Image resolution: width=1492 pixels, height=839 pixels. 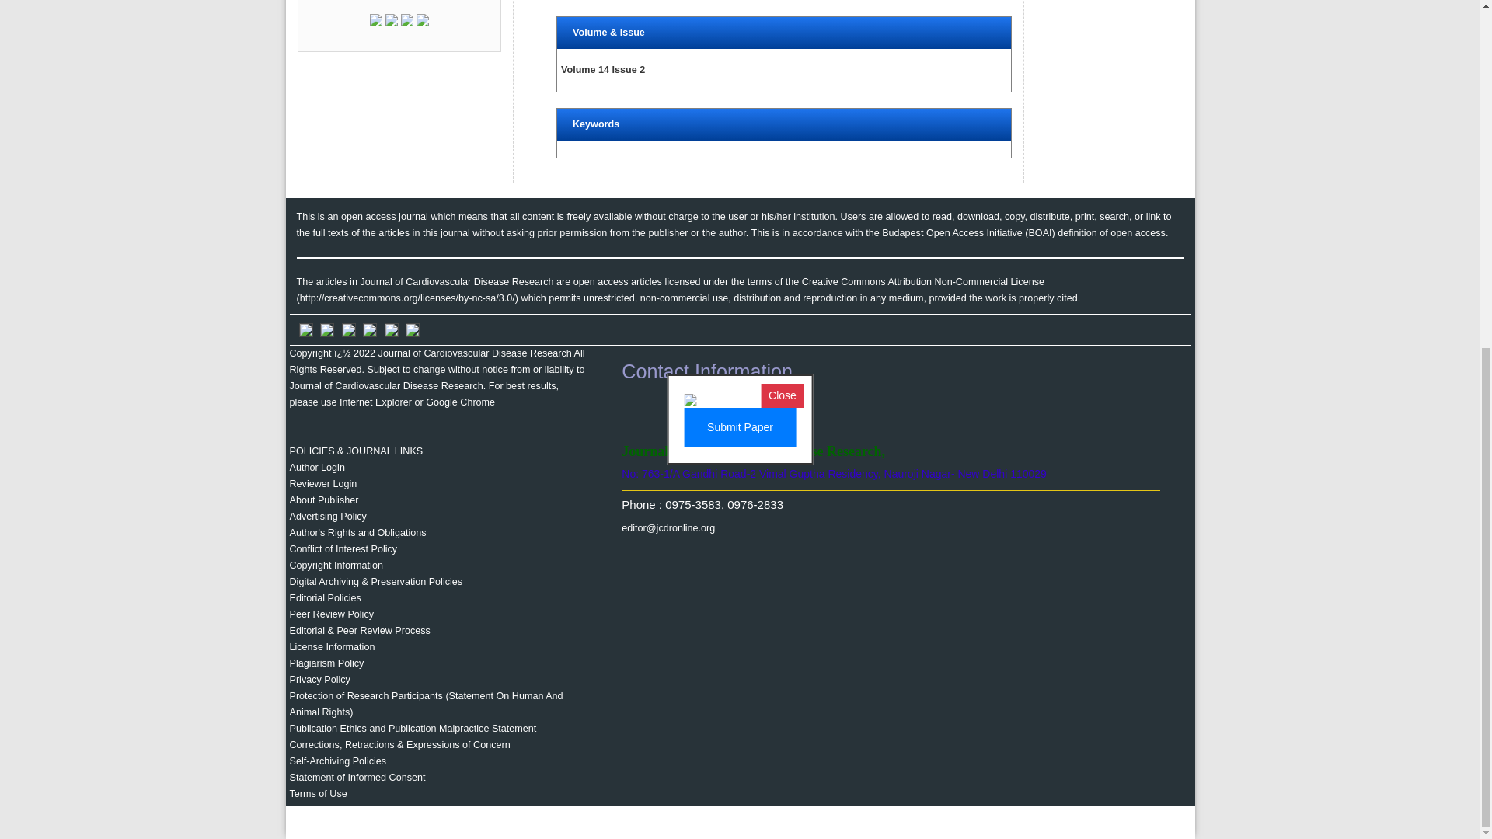 I want to click on License Information, so click(x=331, y=647).